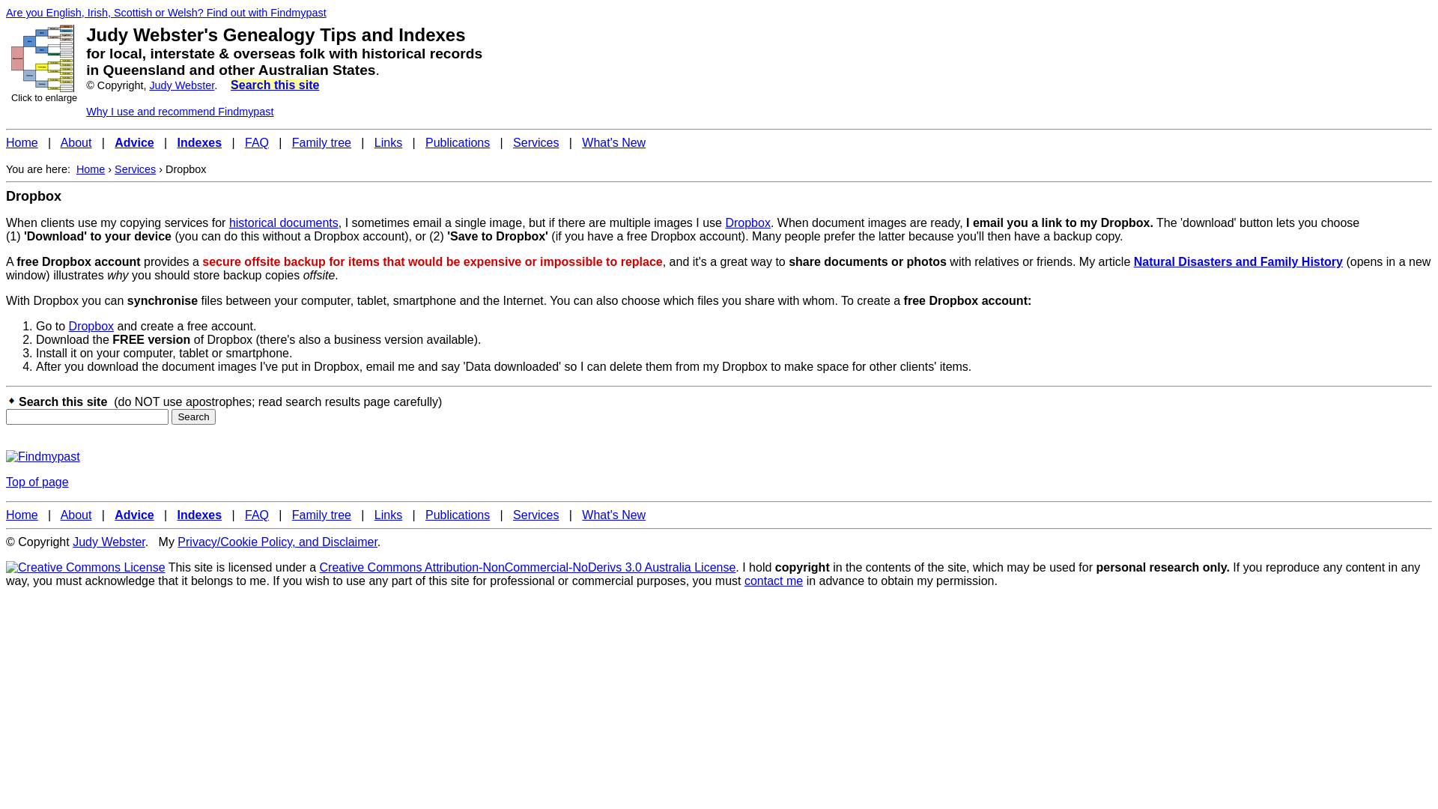  Describe the element at coordinates (1239, 262) in the screenshot. I see `Natural Disasters and Family History` at that location.